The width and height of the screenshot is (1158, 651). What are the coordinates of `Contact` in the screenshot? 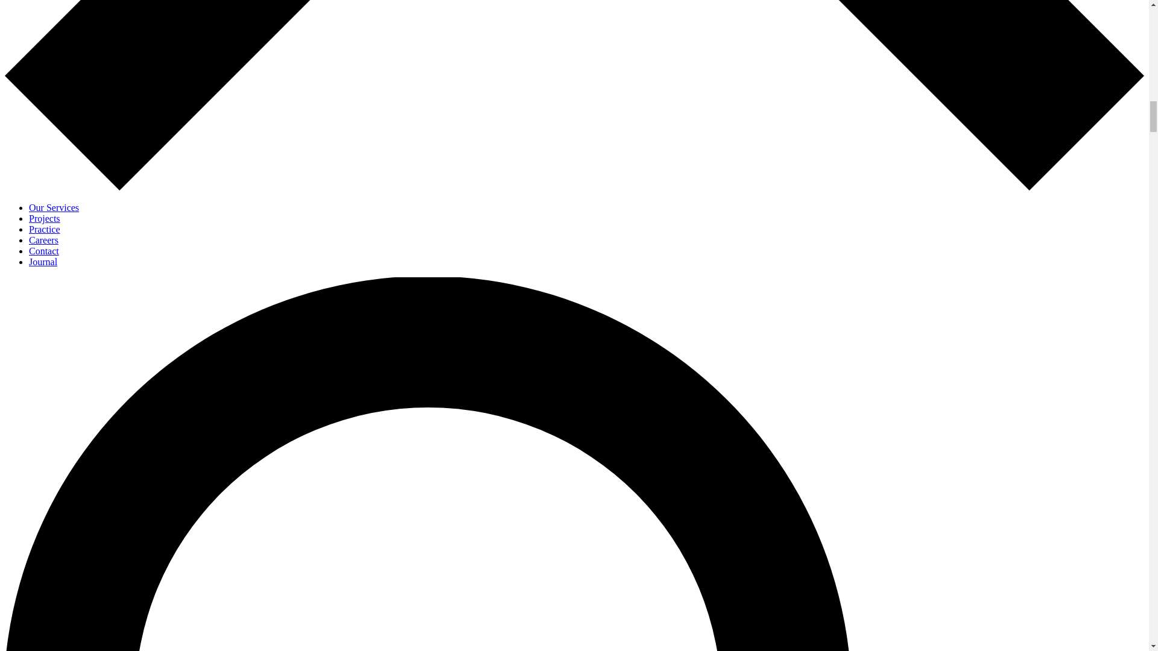 It's located at (43, 251).